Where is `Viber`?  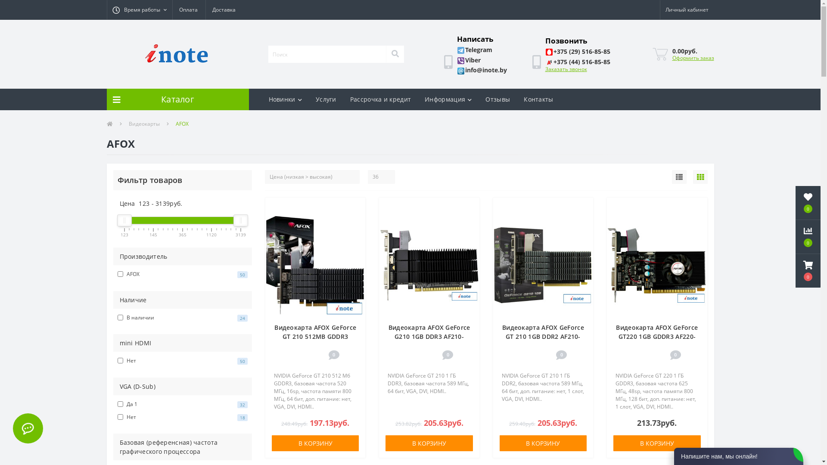 Viber is located at coordinates (469, 60).